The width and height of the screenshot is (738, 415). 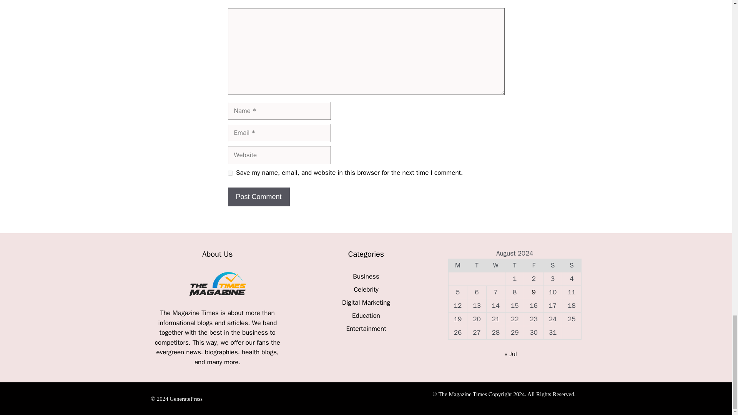 What do you see at coordinates (495, 265) in the screenshot?
I see `Wednesday` at bounding box center [495, 265].